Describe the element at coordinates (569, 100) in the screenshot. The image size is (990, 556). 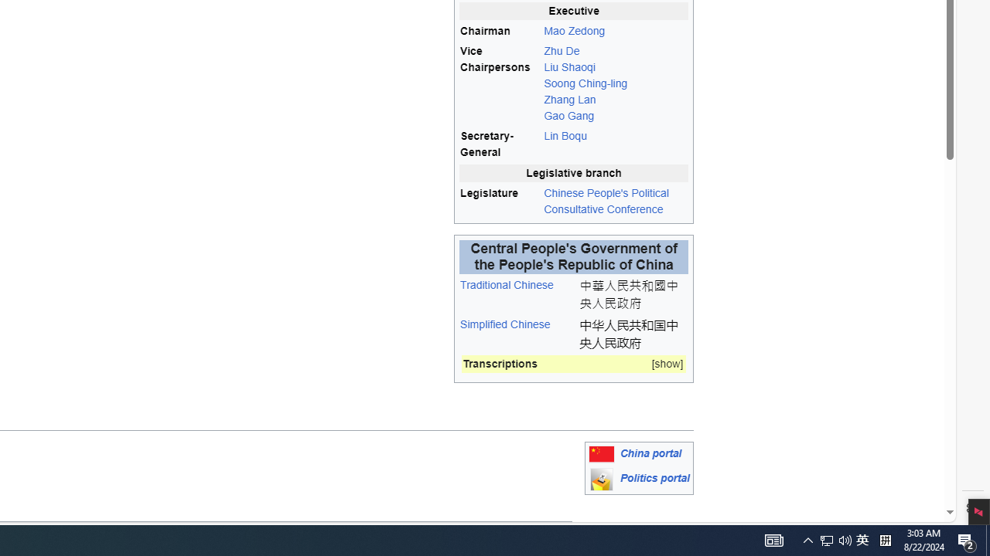
I see `Zhang Lan` at that location.